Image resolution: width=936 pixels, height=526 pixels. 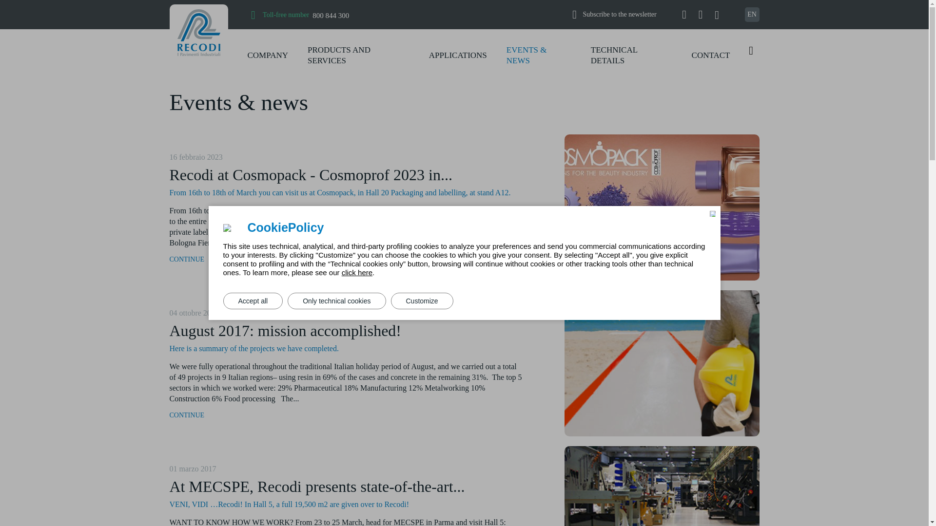 I want to click on Youtube, so click(x=684, y=15).